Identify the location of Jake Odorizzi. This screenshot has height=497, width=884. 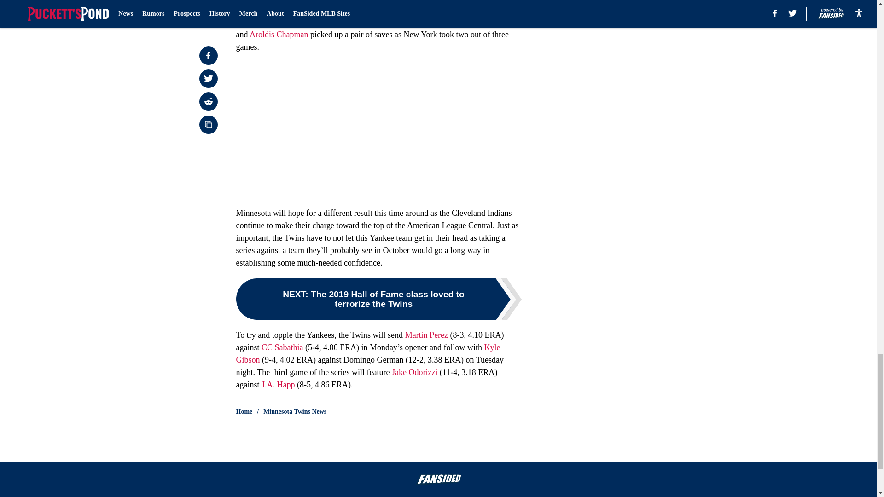
(414, 372).